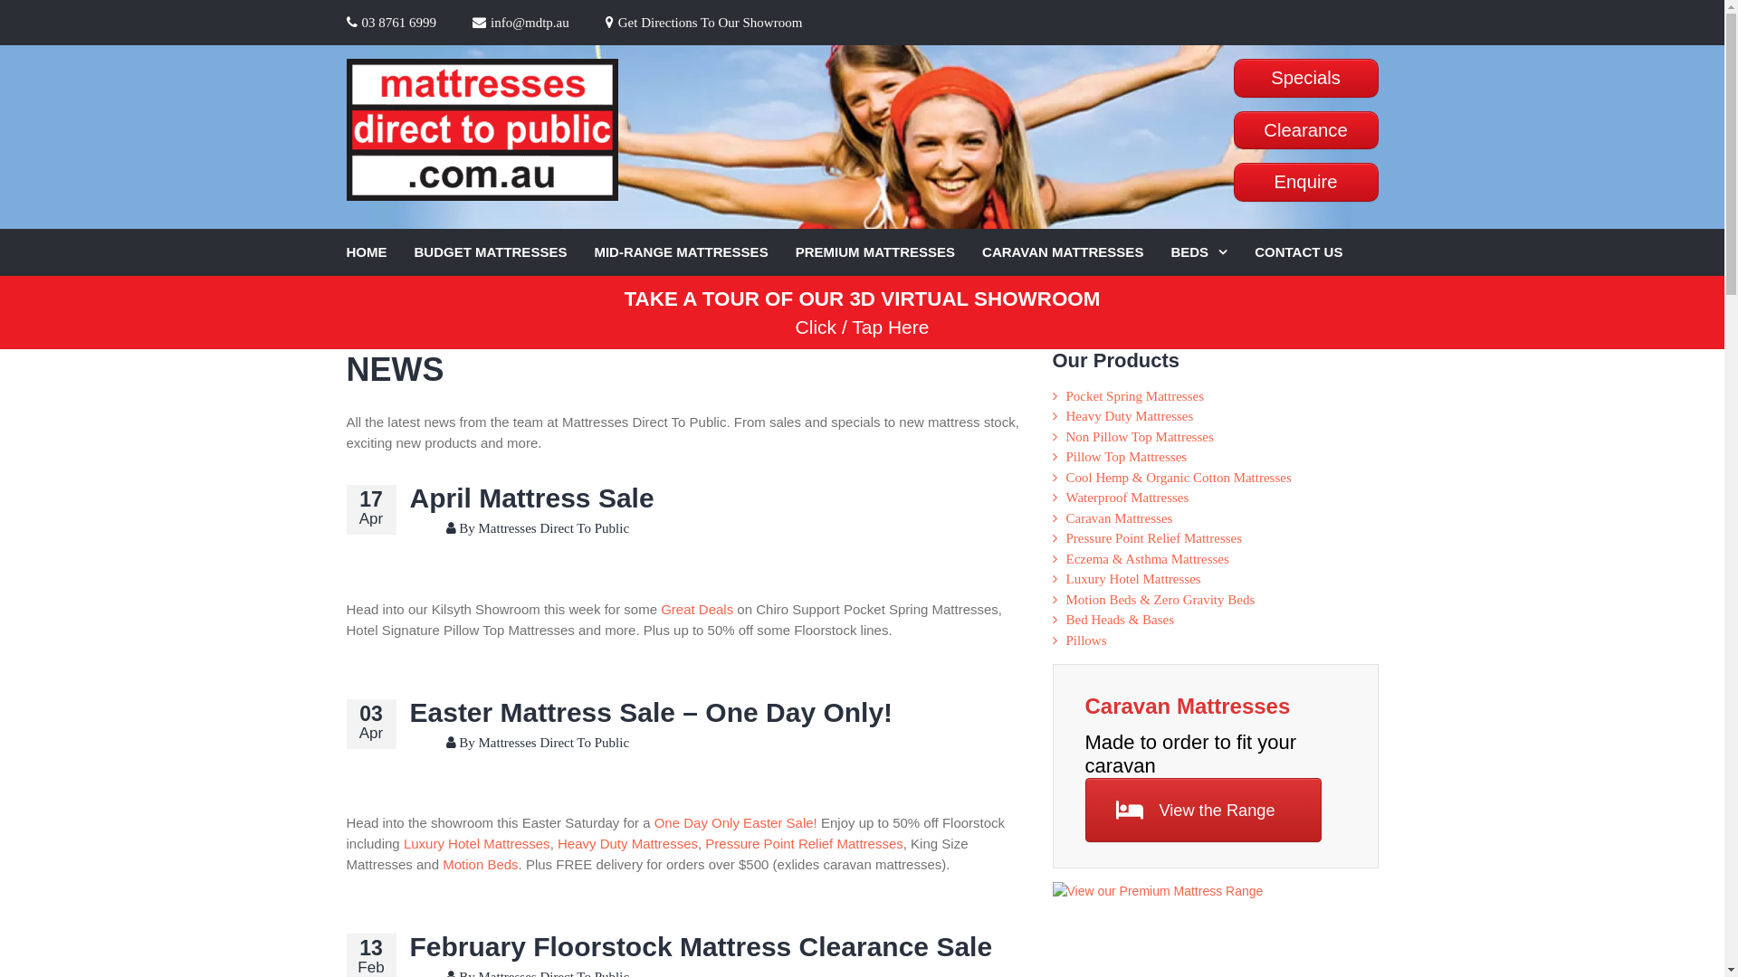 Image resolution: width=1738 pixels, height=977 pixels. What do you see at coordinates (1213, 253) in the screenshot?
I see `BEDS` at bounding box center [1213, 253].